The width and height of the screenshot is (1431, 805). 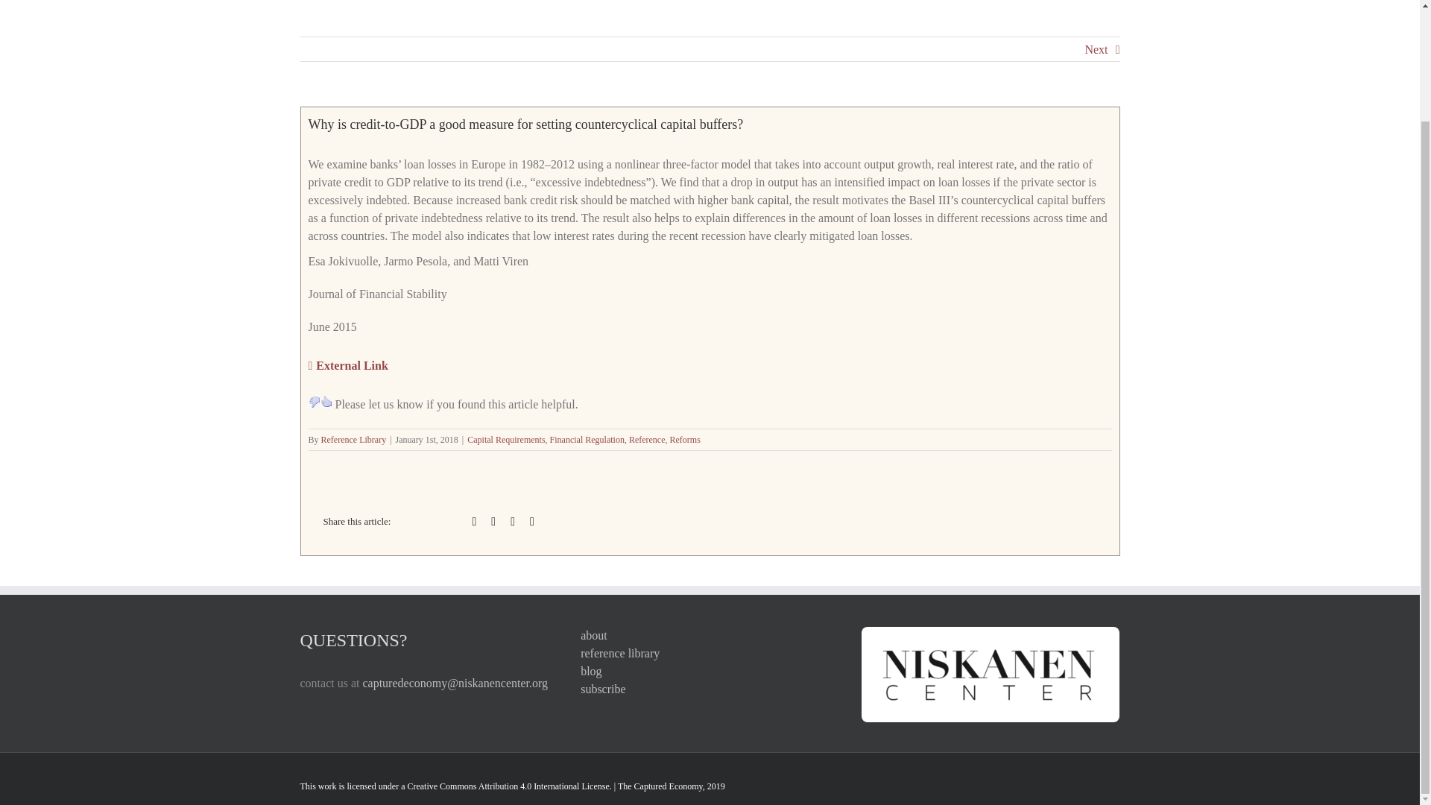 What do you see at coordinates (647, 440) in the screenshot?
I see `Reference` at bounding box center [647, 440].